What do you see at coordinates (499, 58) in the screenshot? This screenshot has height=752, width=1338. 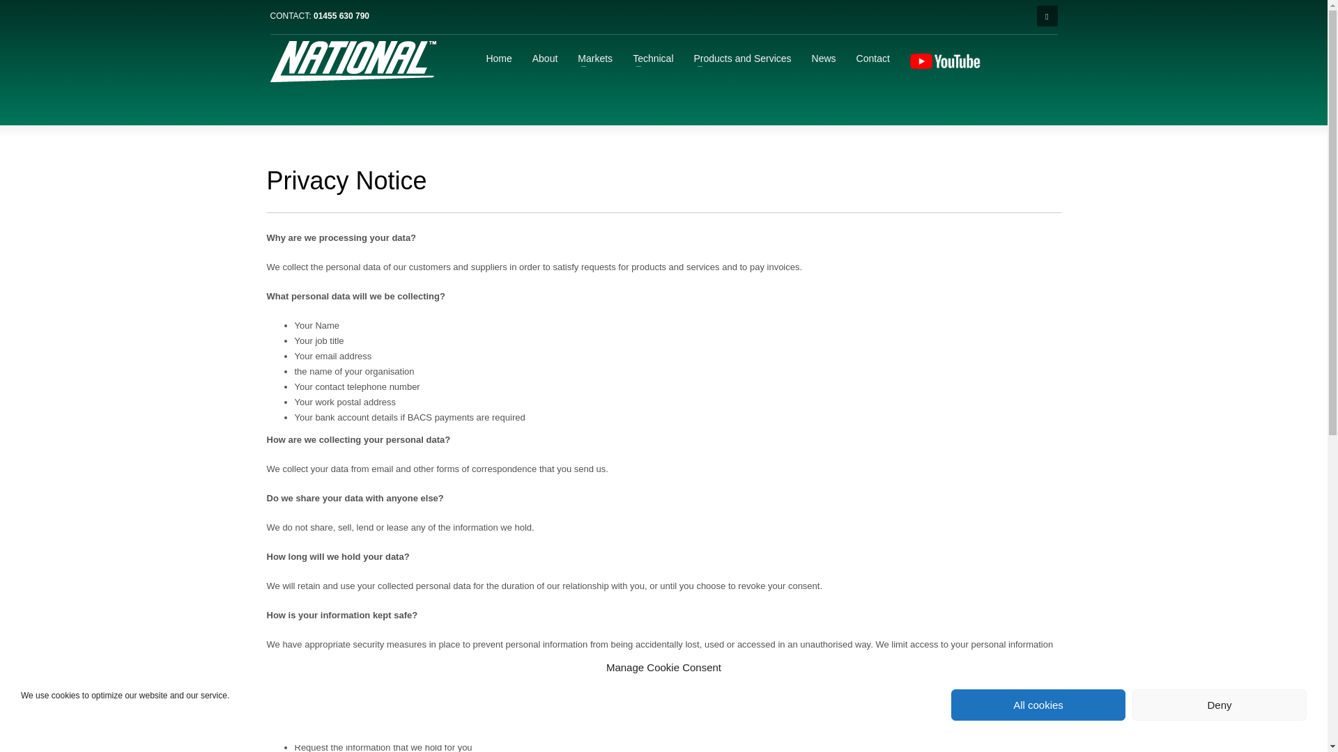 I see `Home` at bounding box center [499, 58].